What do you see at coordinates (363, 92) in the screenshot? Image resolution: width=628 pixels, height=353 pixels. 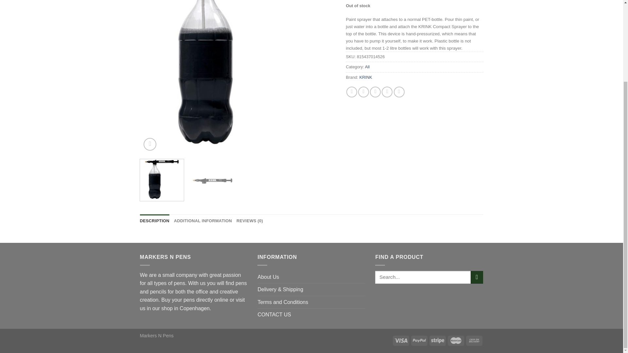 I see `Share on Twitter` at bounding box center [363, 92].